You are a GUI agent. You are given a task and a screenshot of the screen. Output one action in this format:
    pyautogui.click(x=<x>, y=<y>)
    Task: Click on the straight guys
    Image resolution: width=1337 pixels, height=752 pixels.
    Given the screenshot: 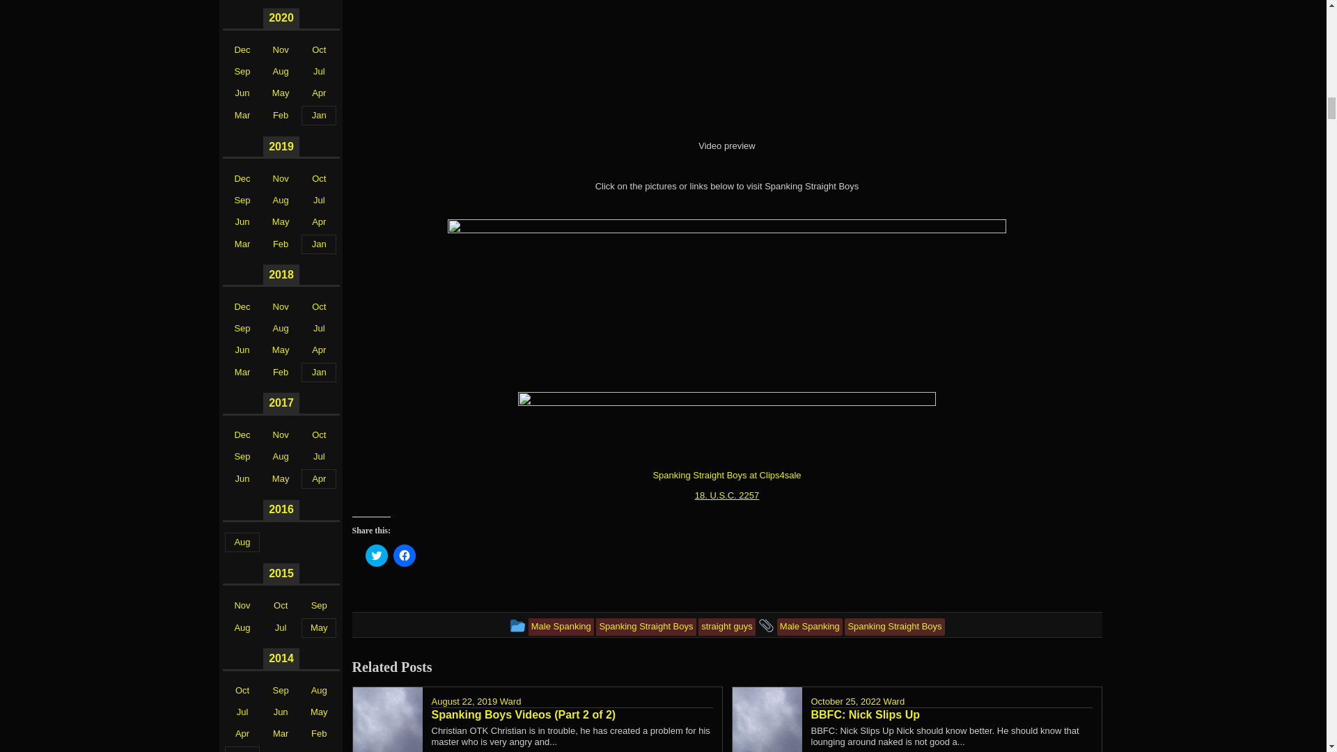 What is the action you would take?
    pyautogui.click(x=726, y=627)
    